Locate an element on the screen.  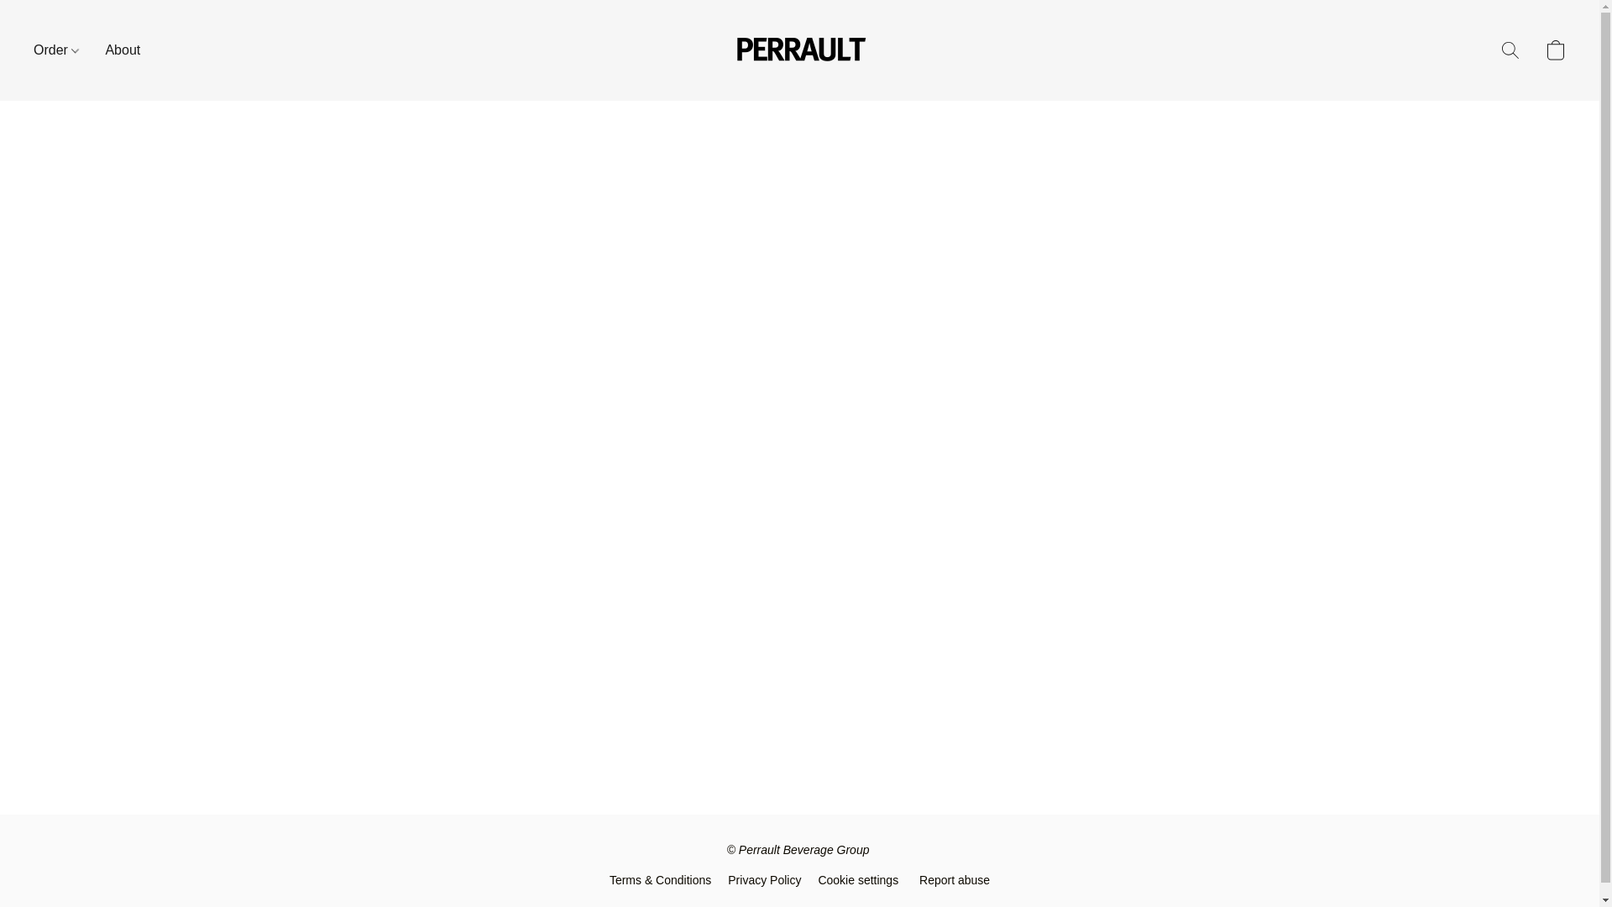
About is located at coordinates (116, 50).